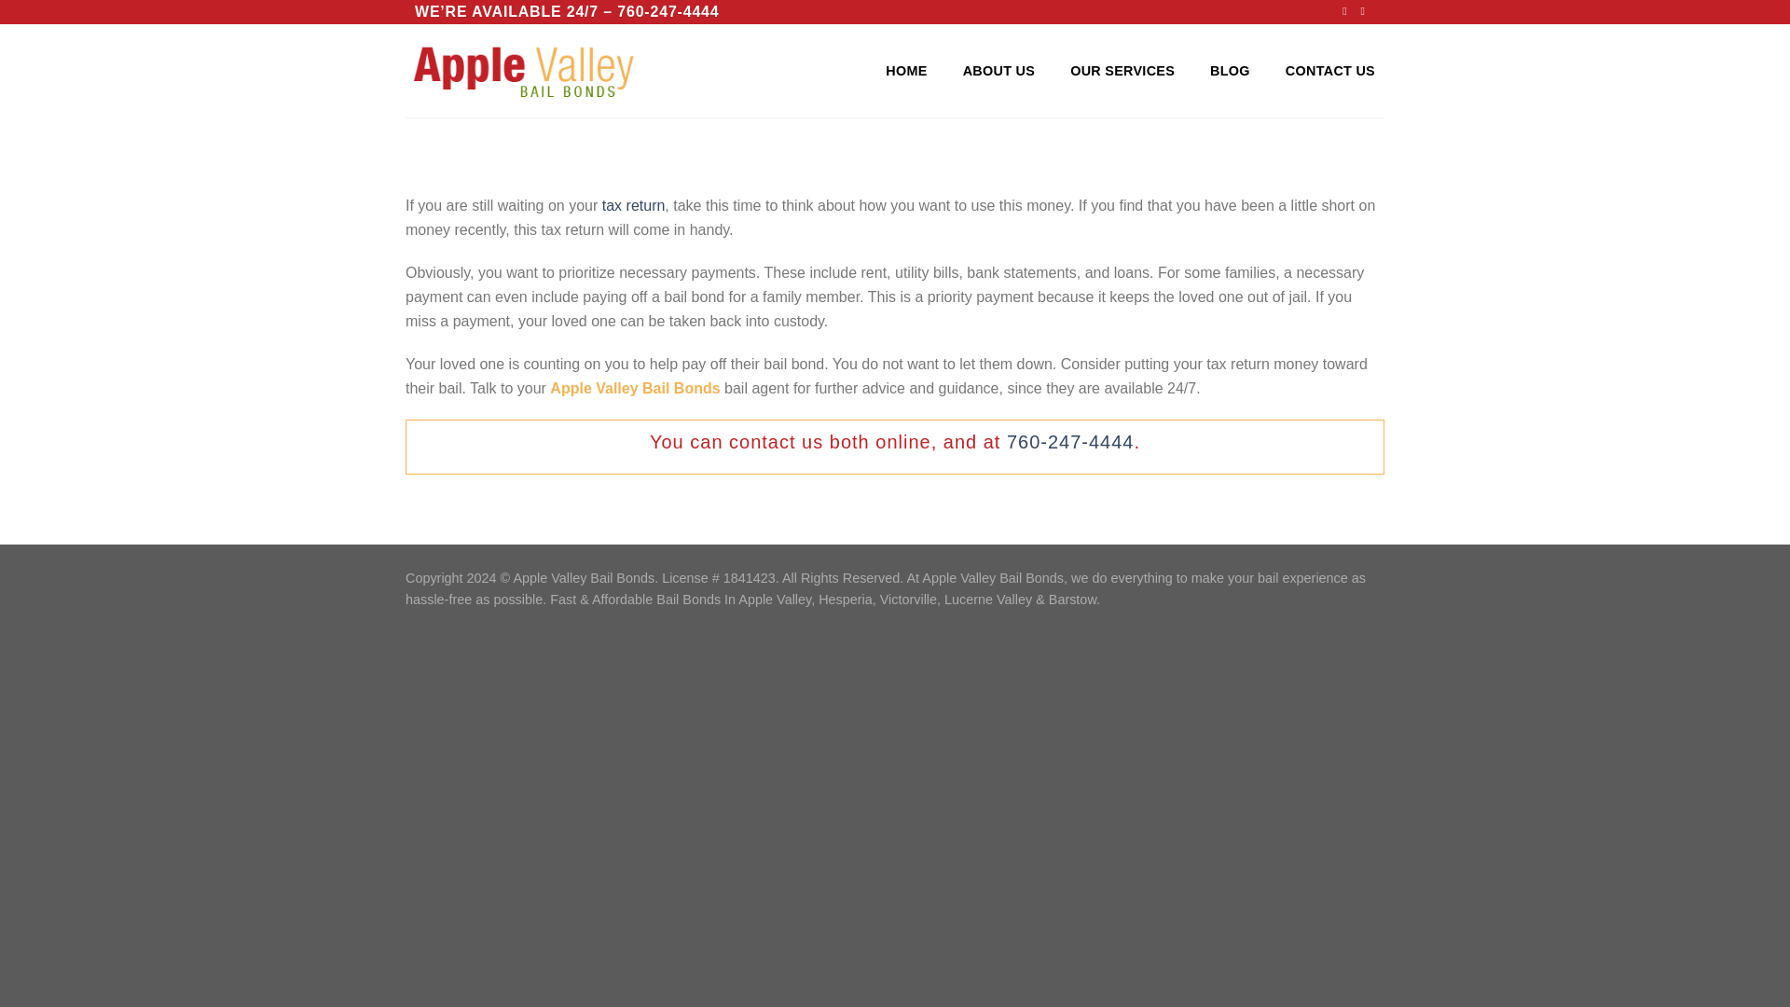 This screenshot has height=1007, width=1790. Describe the element at coordinates (1070, 442) in the screenshot. I see `760-247-4444` at that location.